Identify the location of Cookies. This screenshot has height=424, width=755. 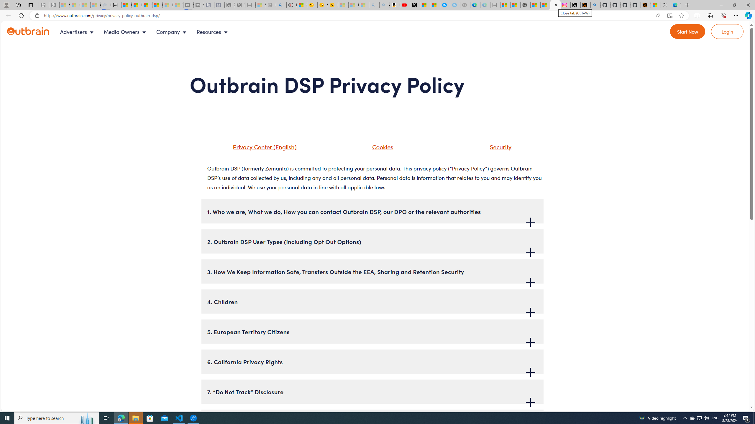
(381, 147).